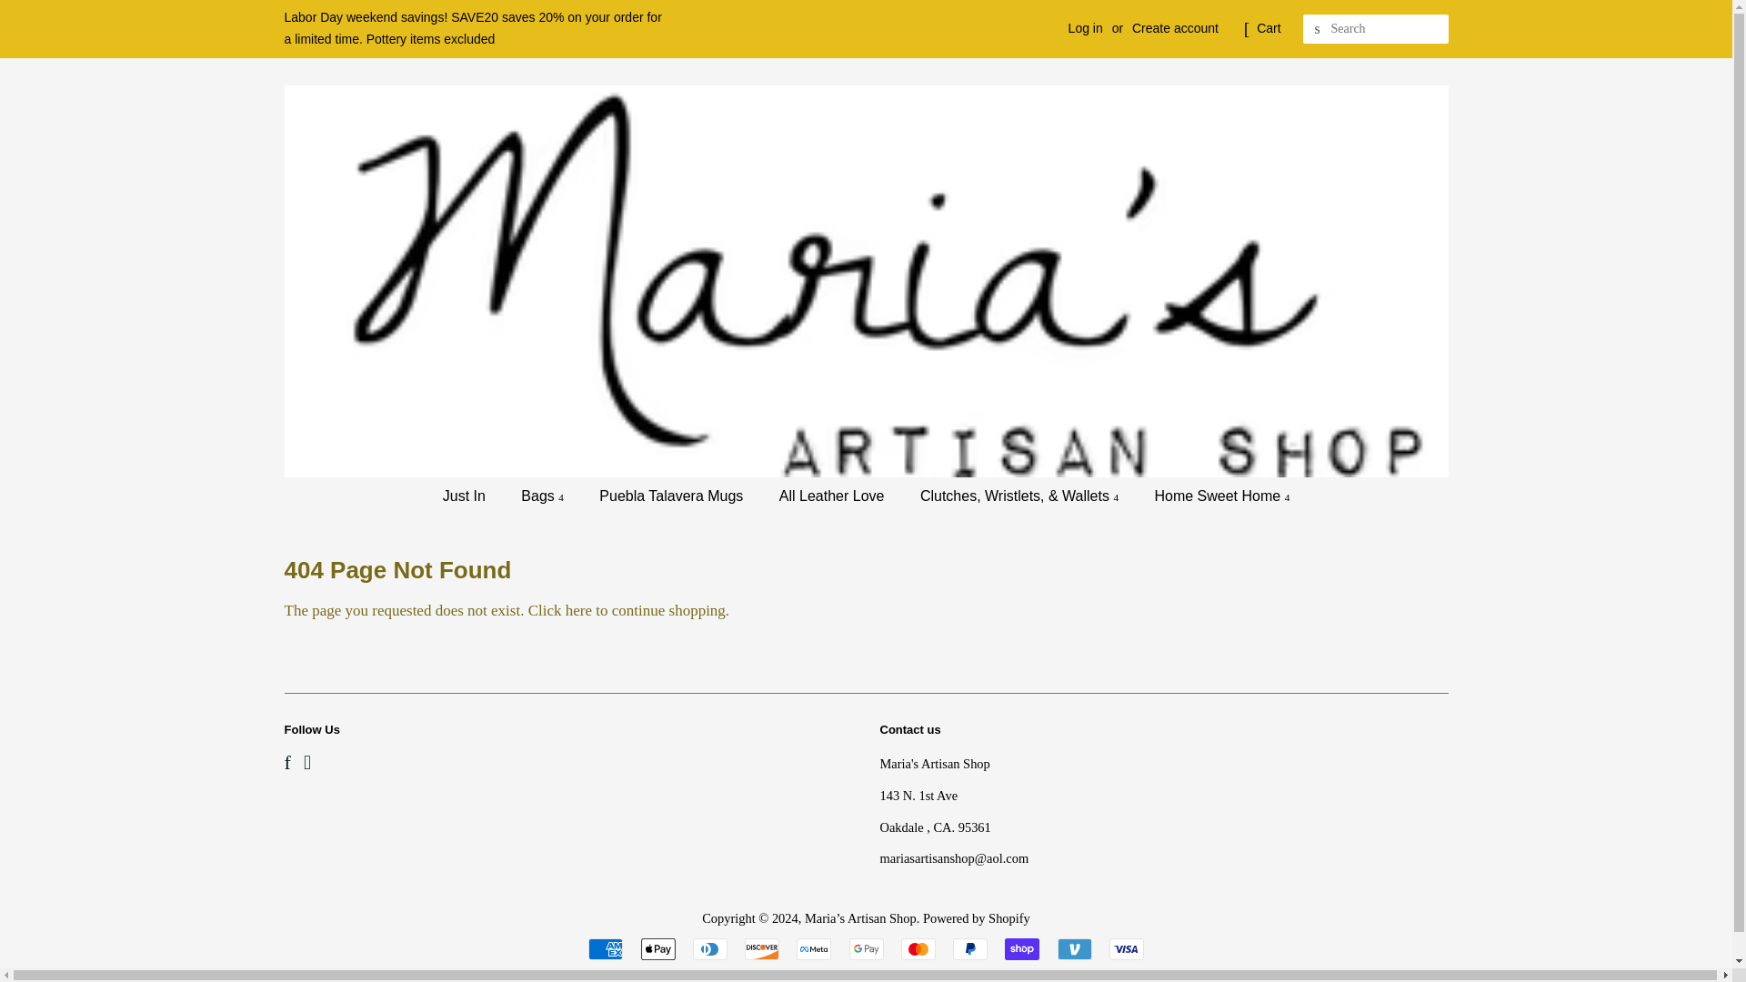 This screenshot has width=1746, height=982. Describe the element at coordinates (657, 949) in the screenshot. I see `Apple Pay` at that location.